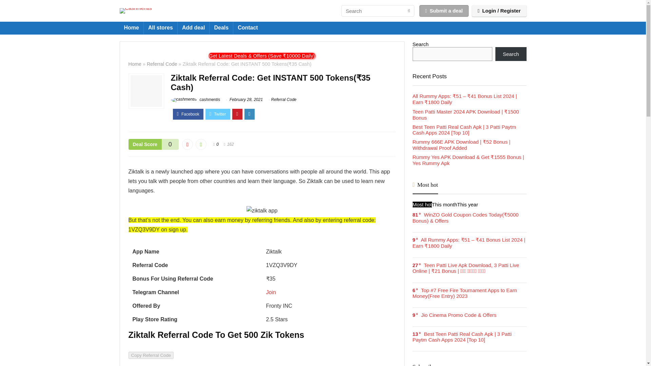  I want to click on Submit a deal, so click(444, 11).